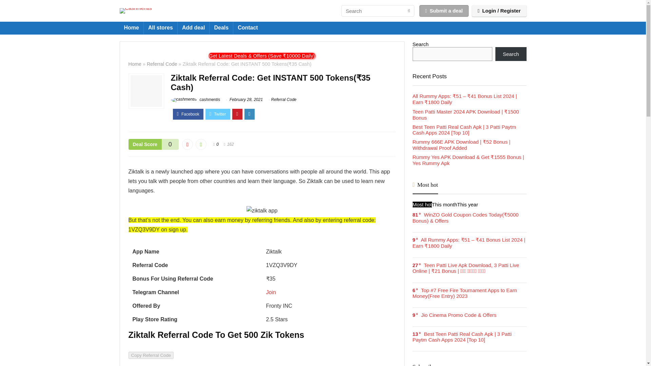  I want to click on Submit a deal, so click(444, 11).